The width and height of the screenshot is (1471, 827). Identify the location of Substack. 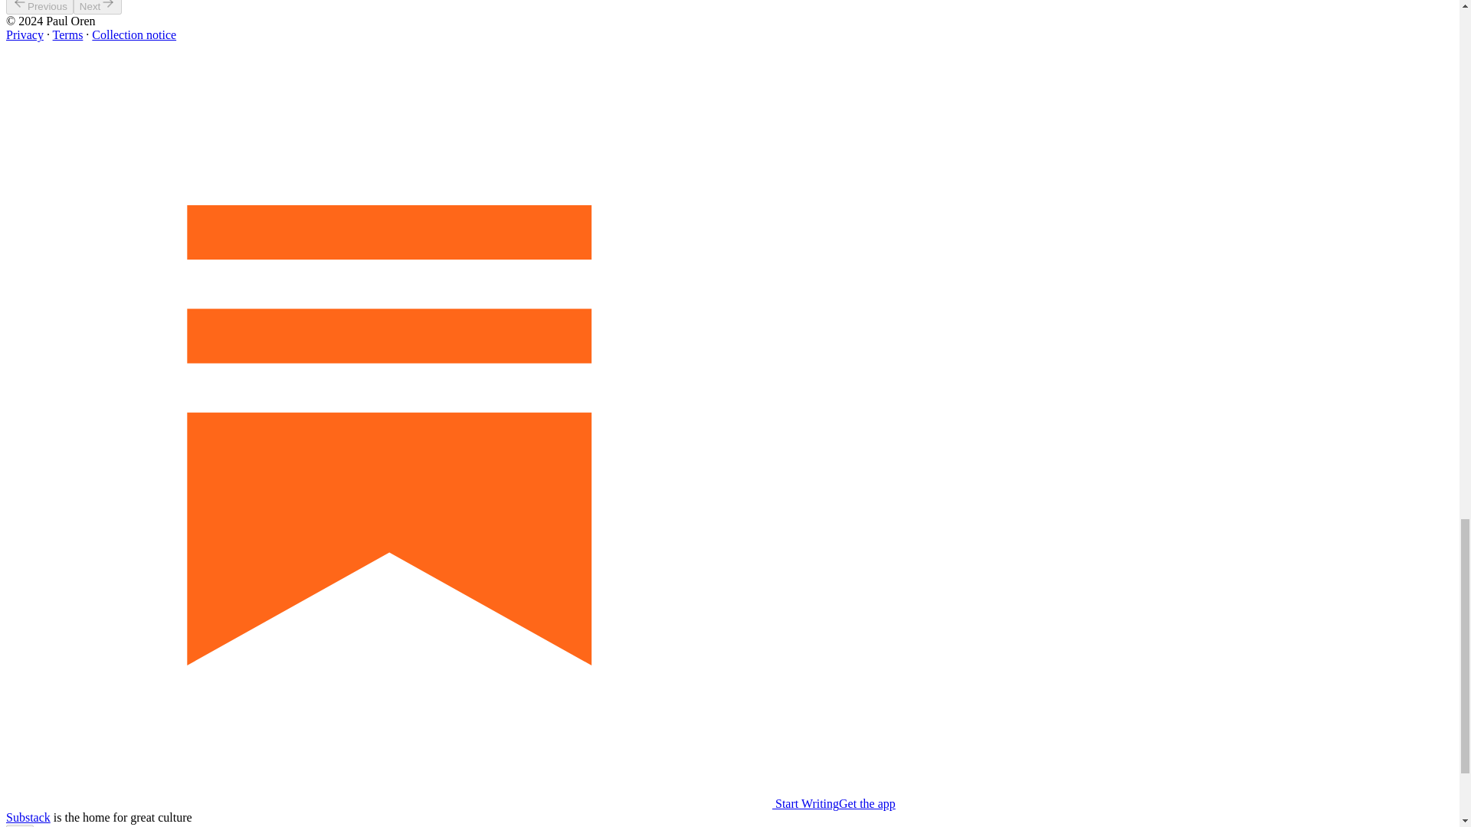
(28, 817).